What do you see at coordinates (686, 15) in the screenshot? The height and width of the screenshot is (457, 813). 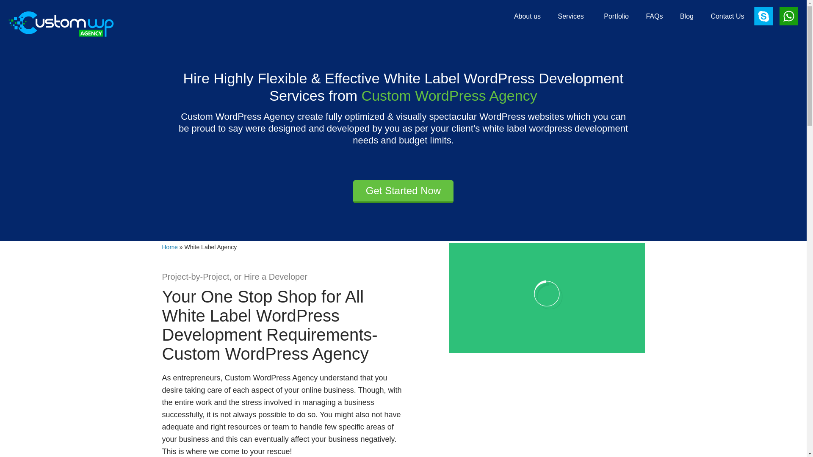 I see `Blog` at bounding box center [686, 15].